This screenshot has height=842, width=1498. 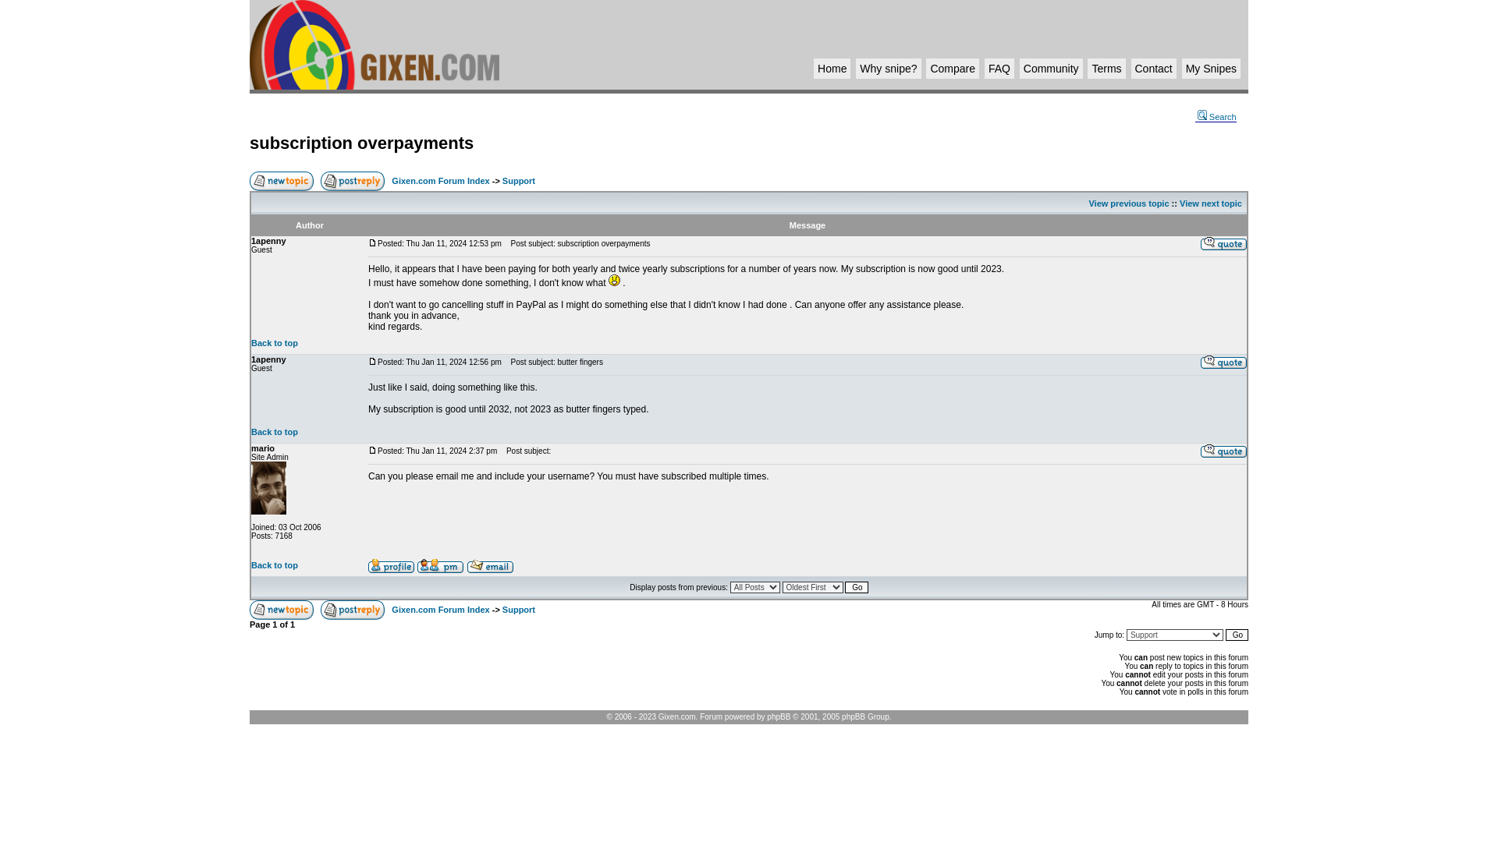 I want to click on My Snipes, so click(x=1211, y=69).